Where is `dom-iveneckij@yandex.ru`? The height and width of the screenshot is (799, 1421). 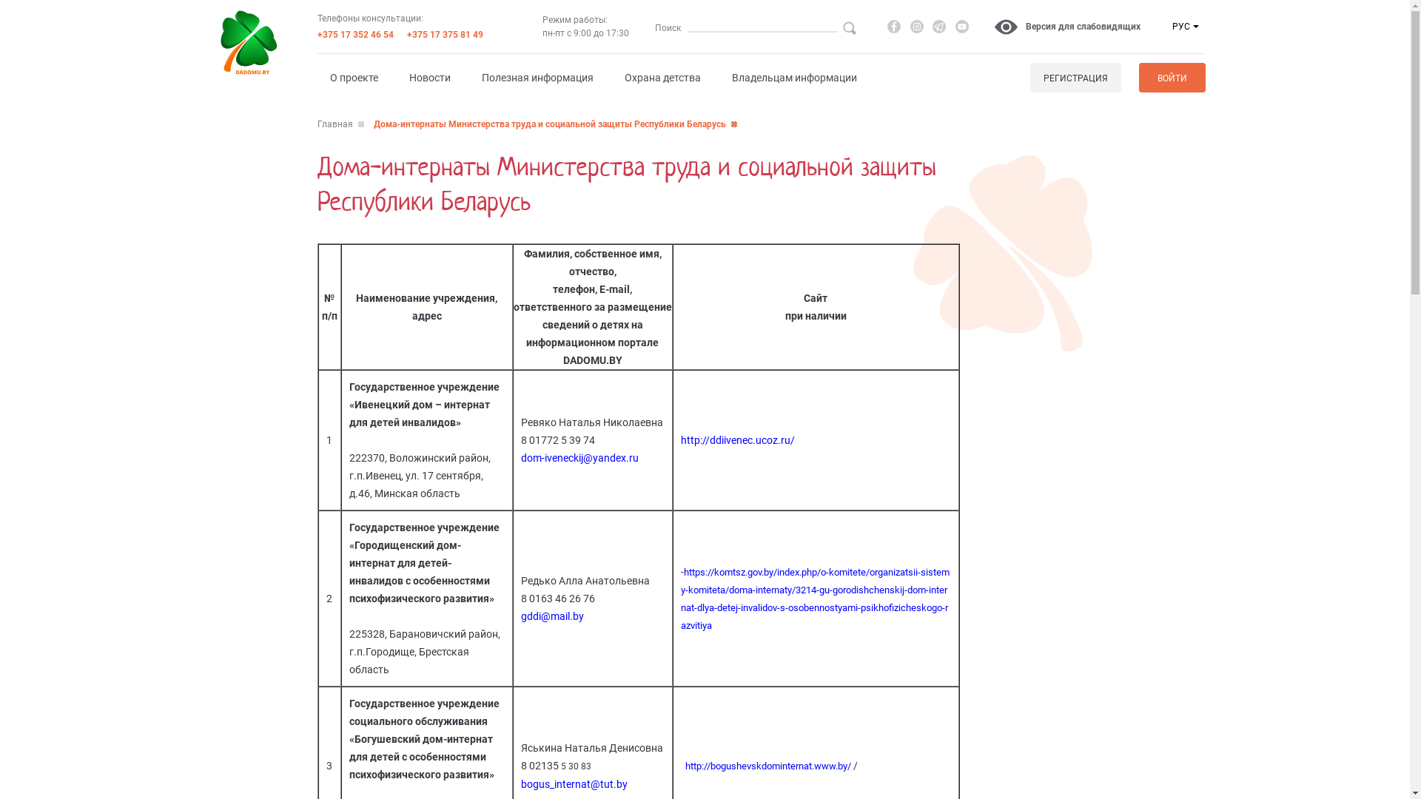
dom-iveneckij@yandex.ru is located at coordinates (580, 458).